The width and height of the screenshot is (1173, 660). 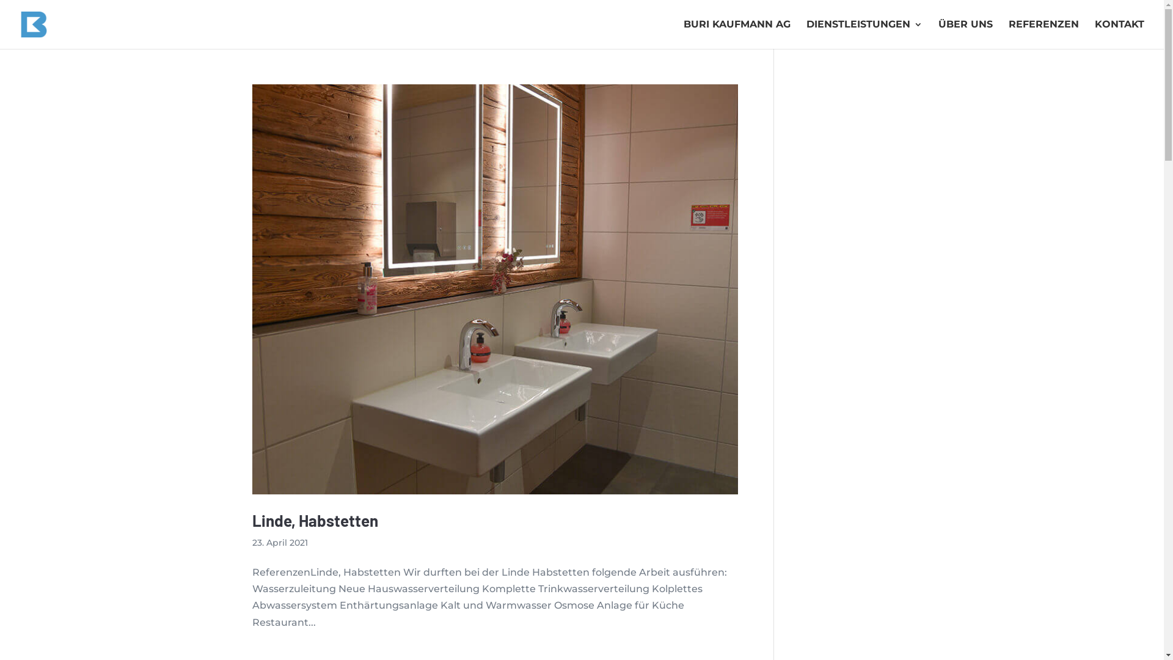 I want to click on REFERENZEN, so click(x=1043, y=34).